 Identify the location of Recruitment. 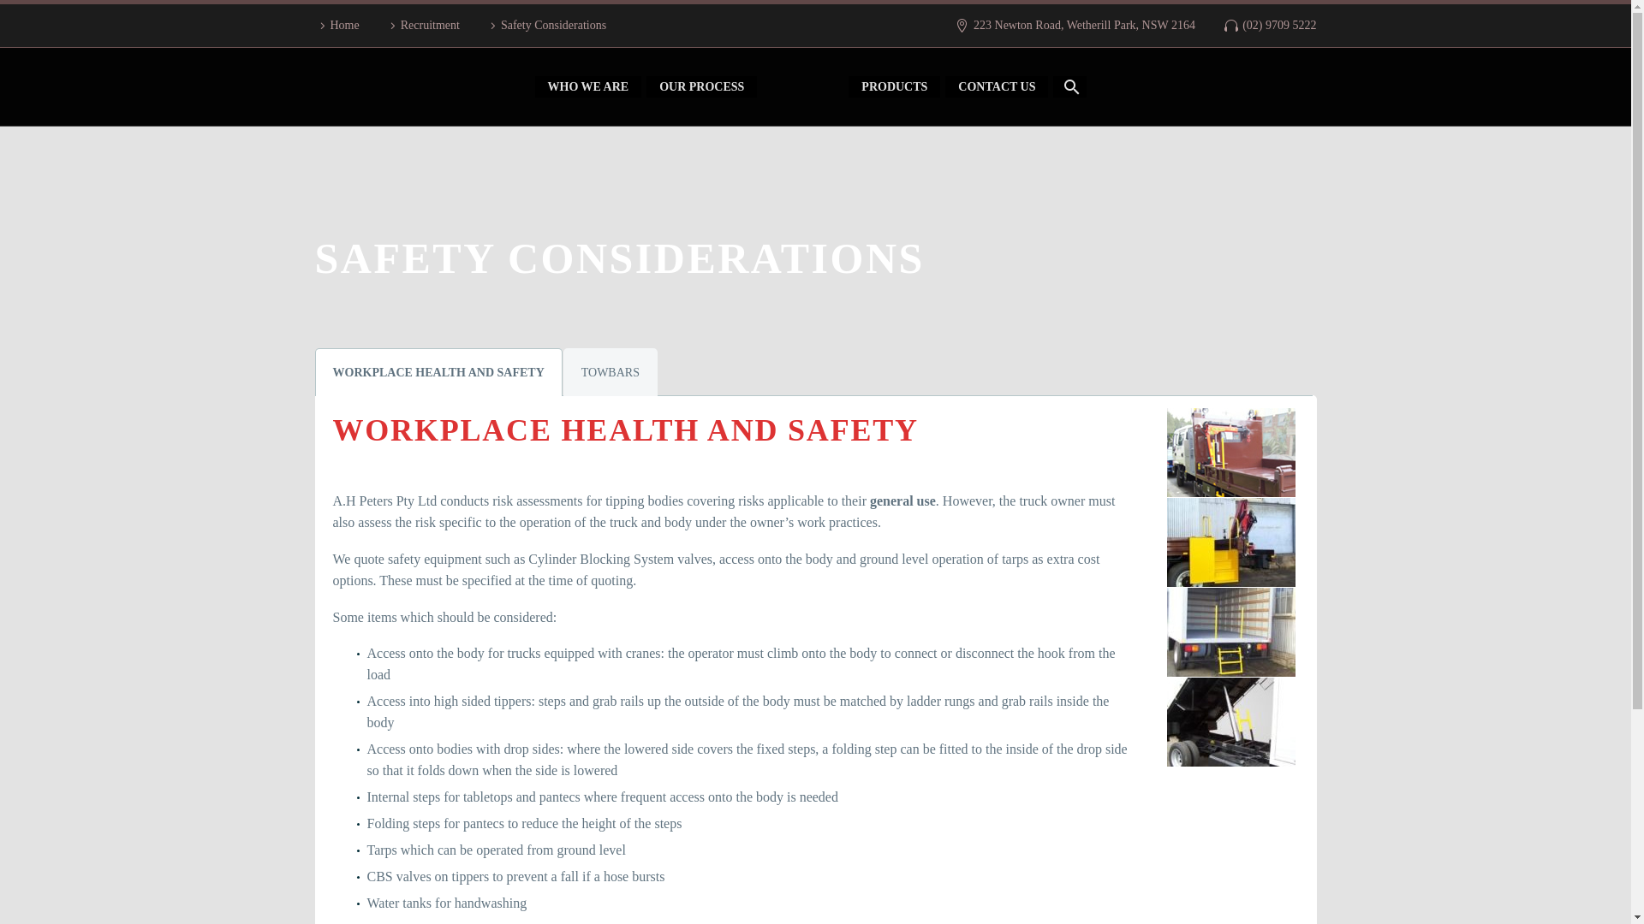
(422, 26).